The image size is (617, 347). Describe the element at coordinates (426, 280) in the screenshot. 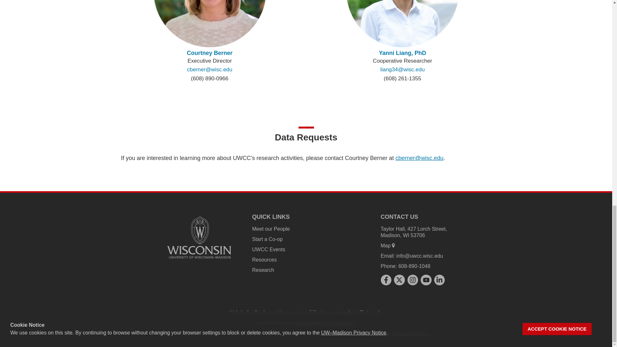

I see `youtube` at that location.